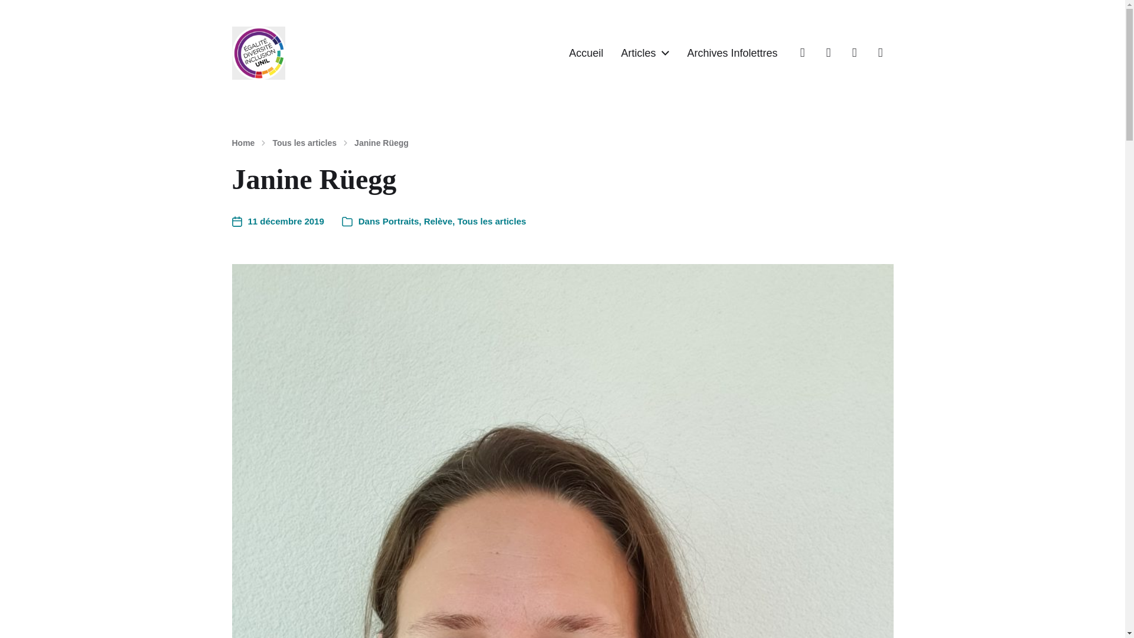  Describe the element at coordinates (242, 143) in the screenshot. I see `Home` at that location.